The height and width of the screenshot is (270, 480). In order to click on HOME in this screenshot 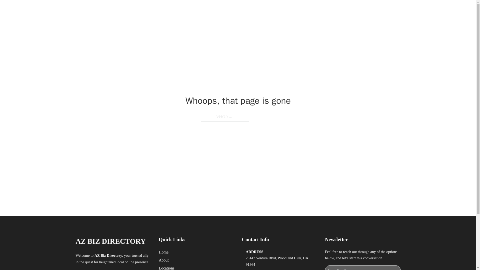, I will do `click(303, 9)`.